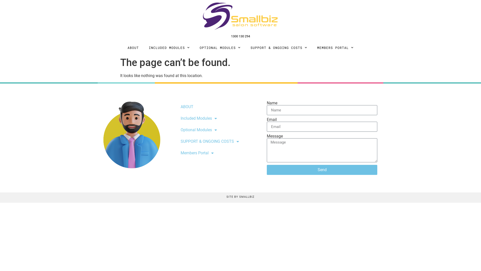  I want to click on ABOUT, so click(133, 48).